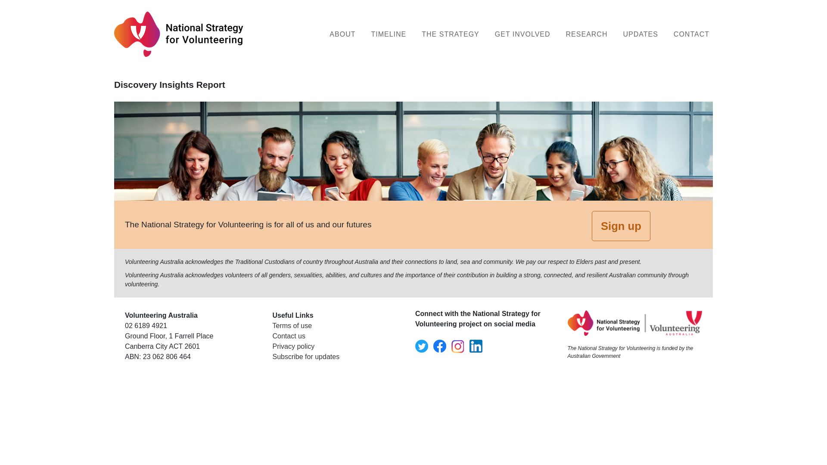 The width and height of the screenshot is (827, 465). I want to click on GET INVOLVED, so click(523, 34).